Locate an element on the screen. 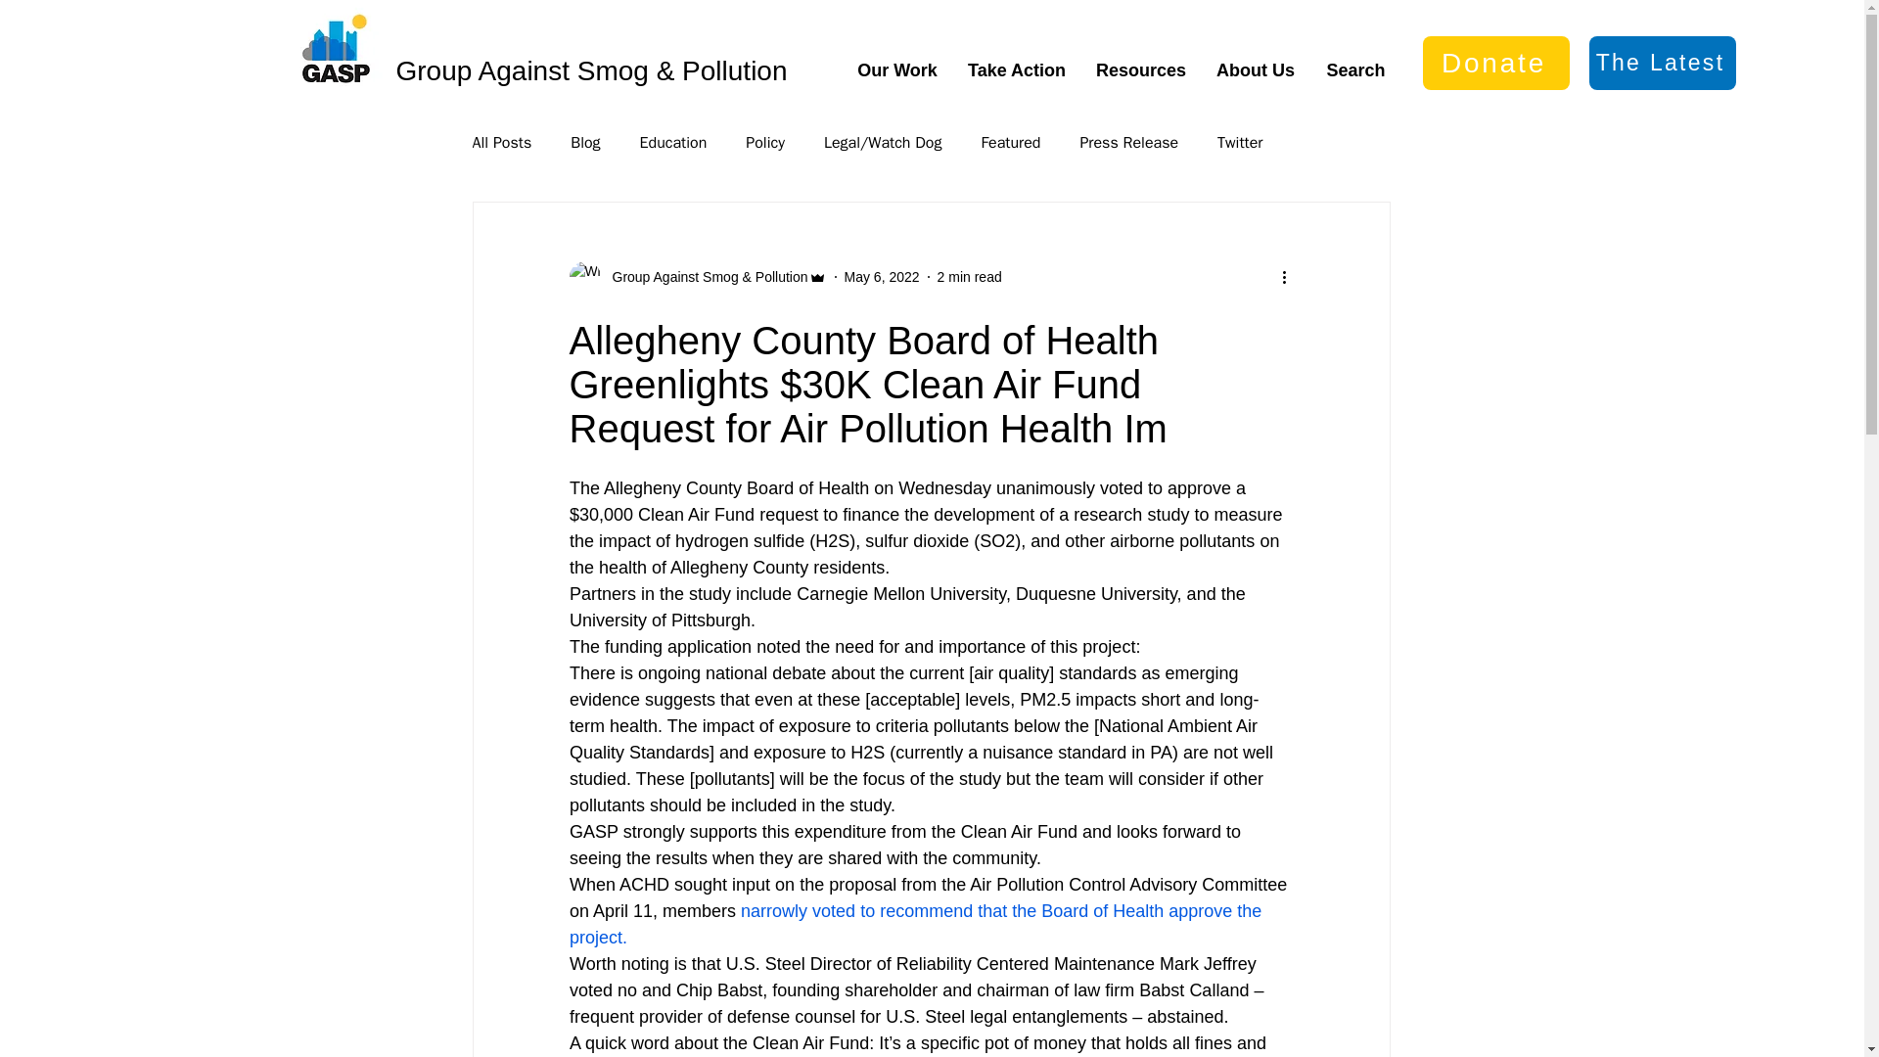 The image size is (1879, 1057). Education is located at coordinates (673, 143).